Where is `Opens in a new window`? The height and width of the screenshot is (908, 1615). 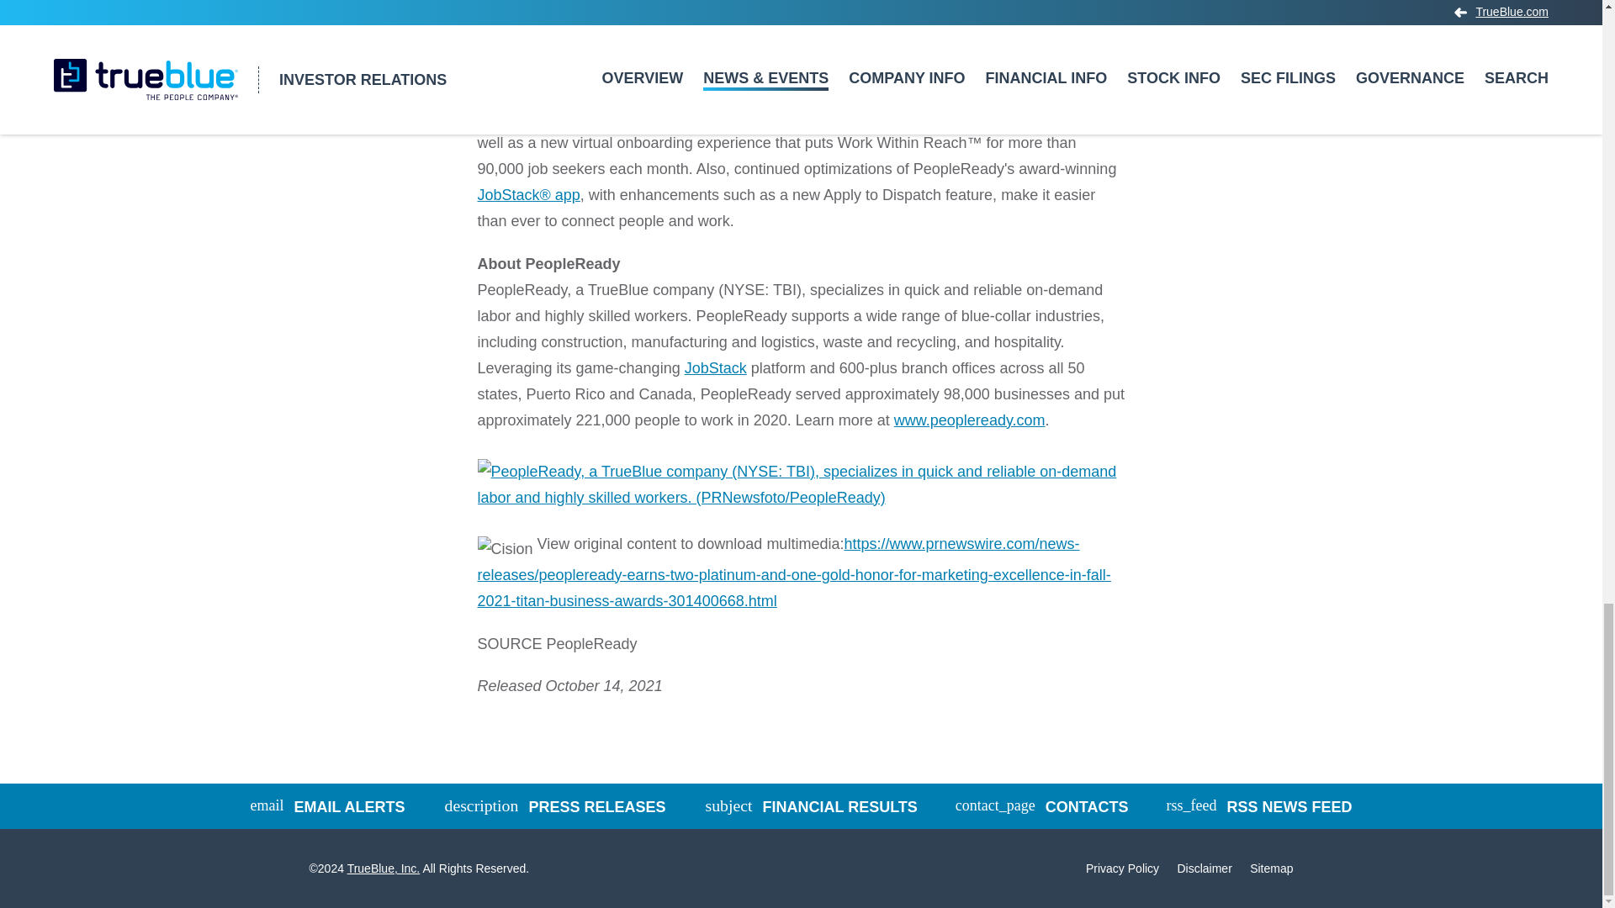 Opens in a new window is located at coordinates (528, 195).